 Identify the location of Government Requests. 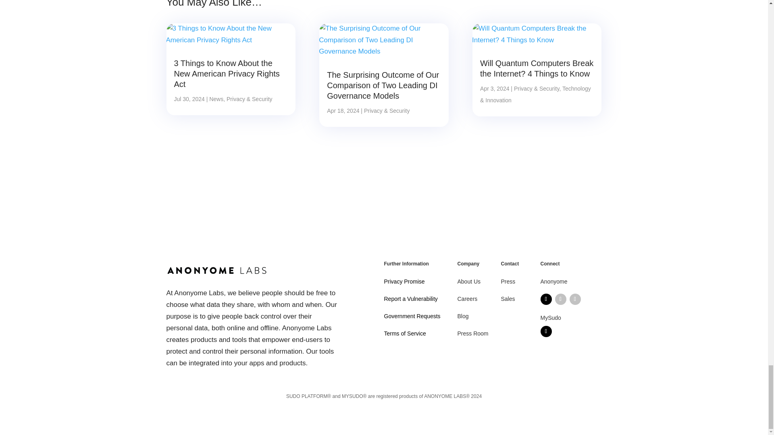
(412, 316).